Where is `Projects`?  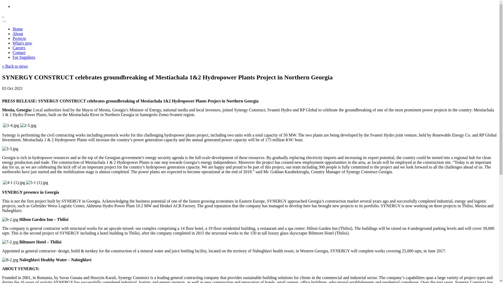 Projects is located at coordinates (19, 38).